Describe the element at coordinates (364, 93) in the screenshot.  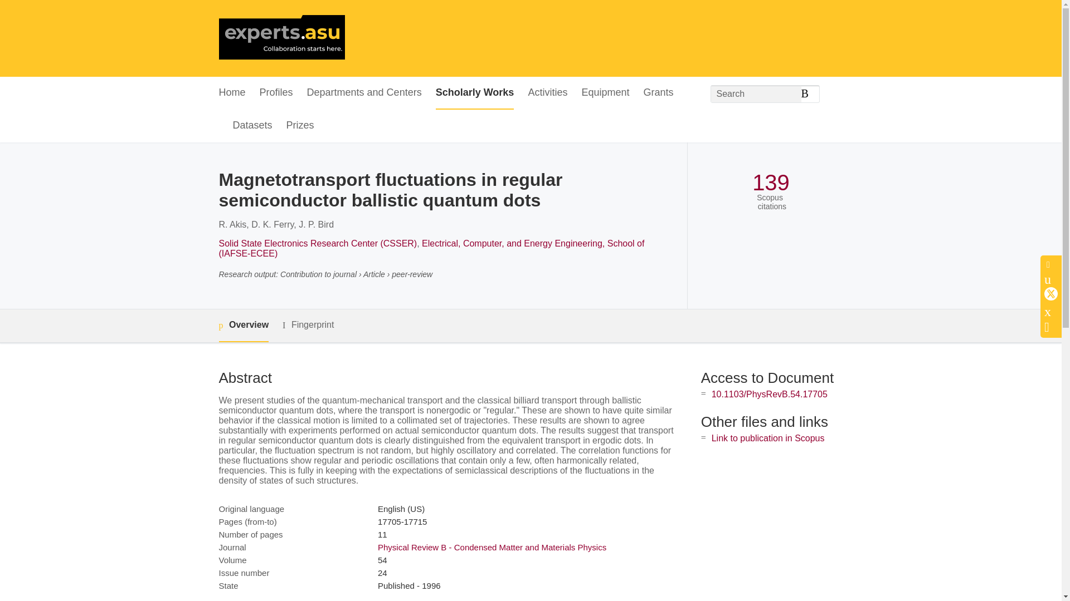
I see `Departments and Centers` at that location.